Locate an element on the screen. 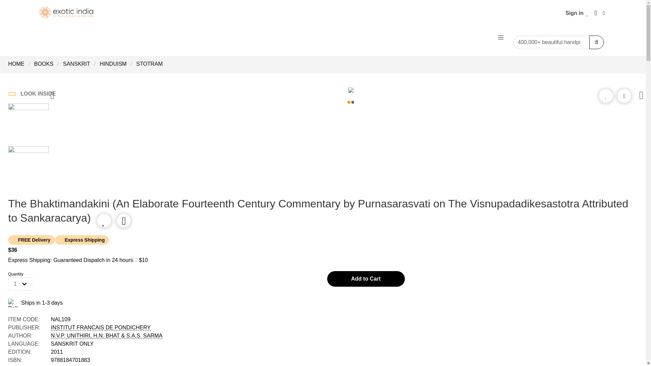 Image resolution: width=651 pixels, height=366 pixels. BOOKS is located at coordinates (43, 64).